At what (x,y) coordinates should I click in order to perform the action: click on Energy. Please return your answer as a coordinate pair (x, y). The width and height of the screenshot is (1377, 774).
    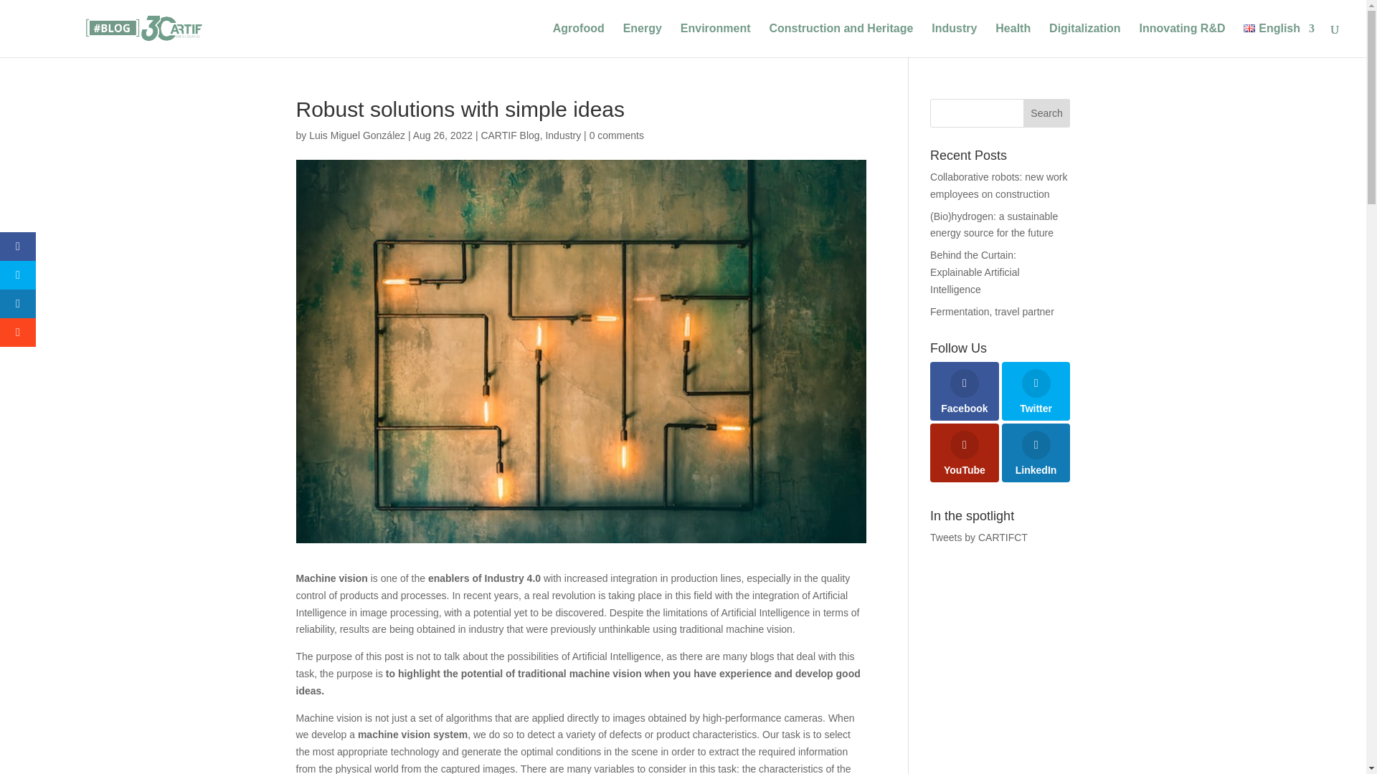
    Looking at the image, I should click on (643, 40).